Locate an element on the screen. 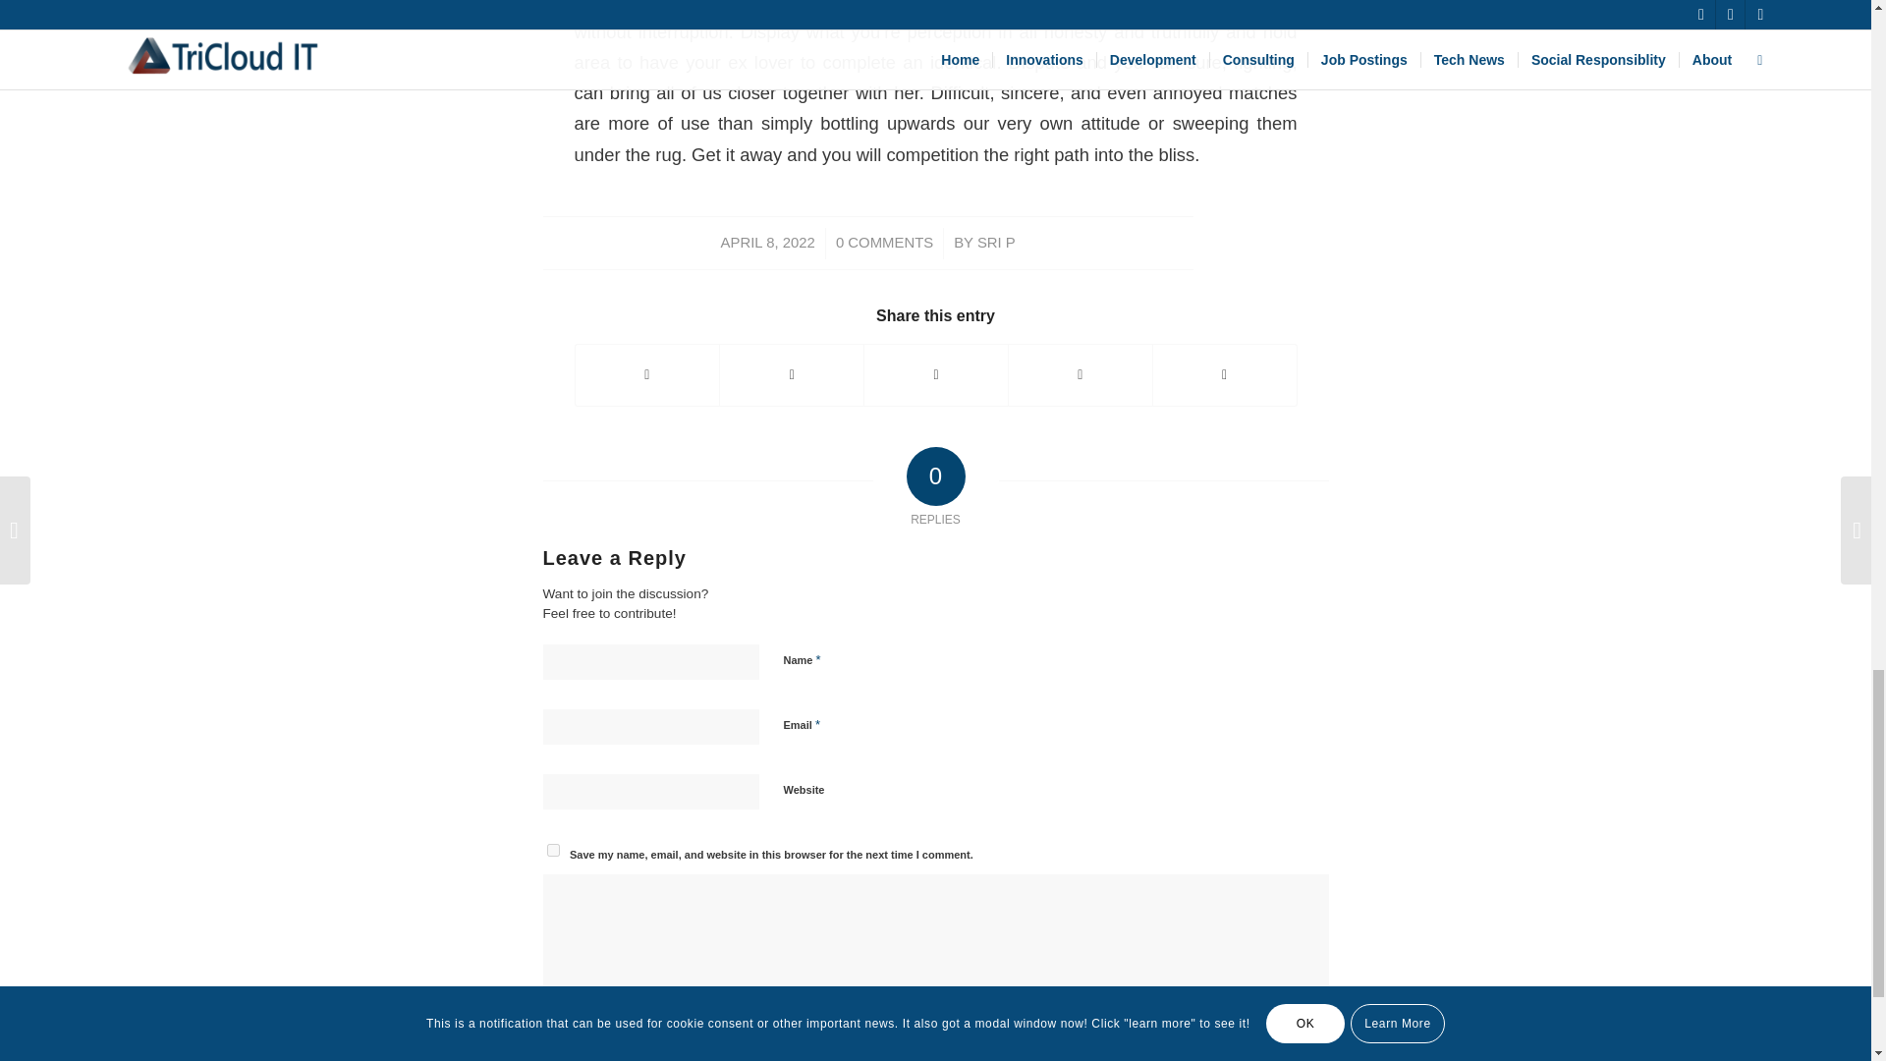 This screenshot has width=1886, height=1061. 0 COMMENTS is located at coordinates (884, 242).